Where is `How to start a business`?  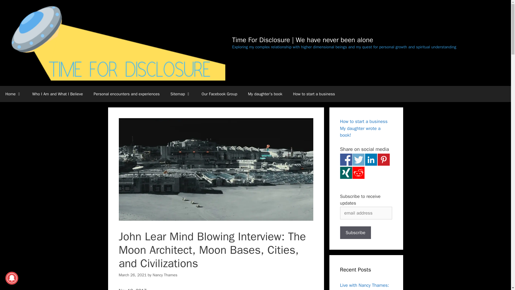
How to start a business is located at coordinates (314, 94).